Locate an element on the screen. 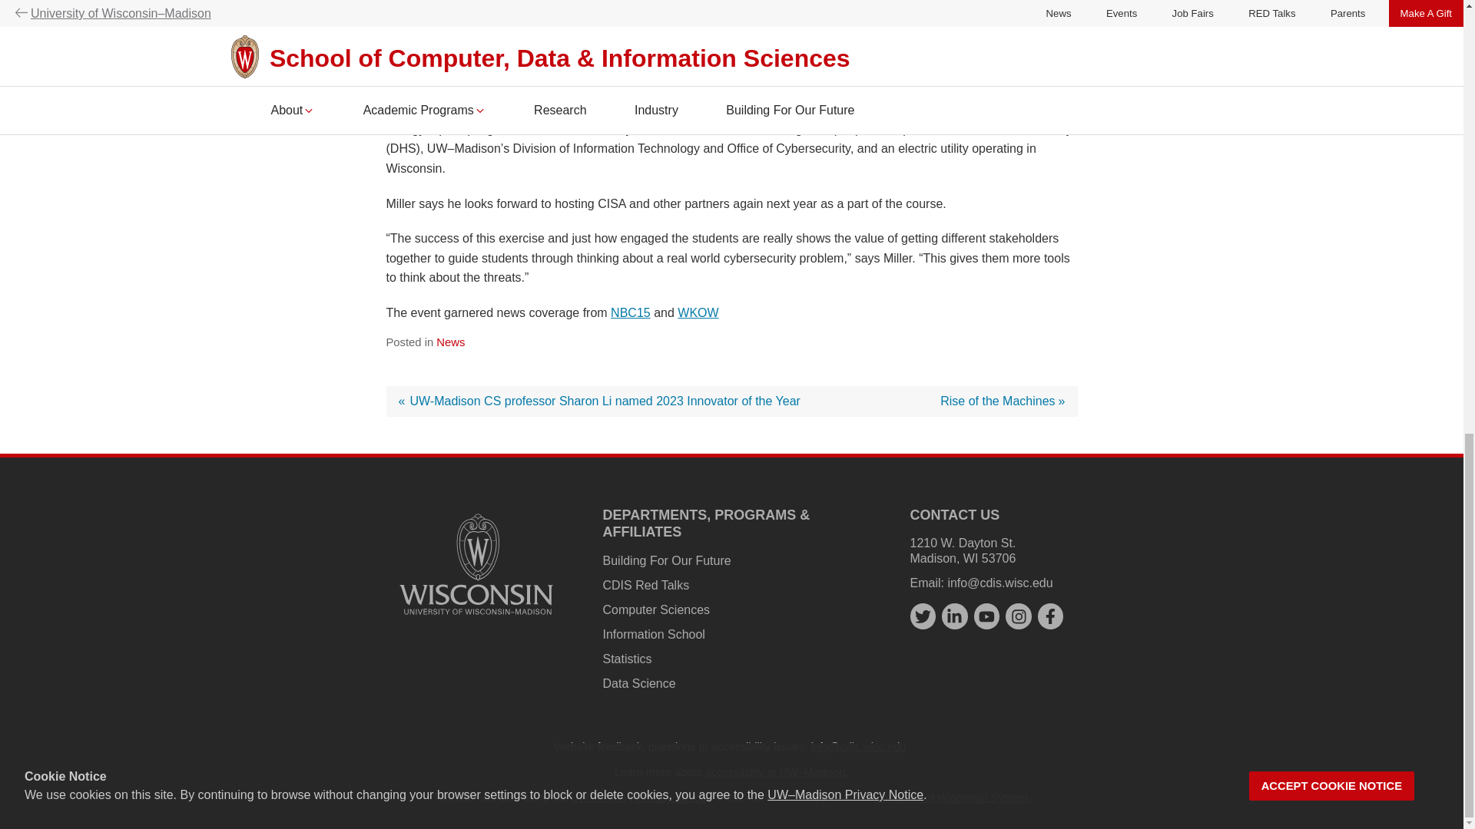 This screenshot has height=829, width=1475. twitter is located at coordinates (1003, 401).